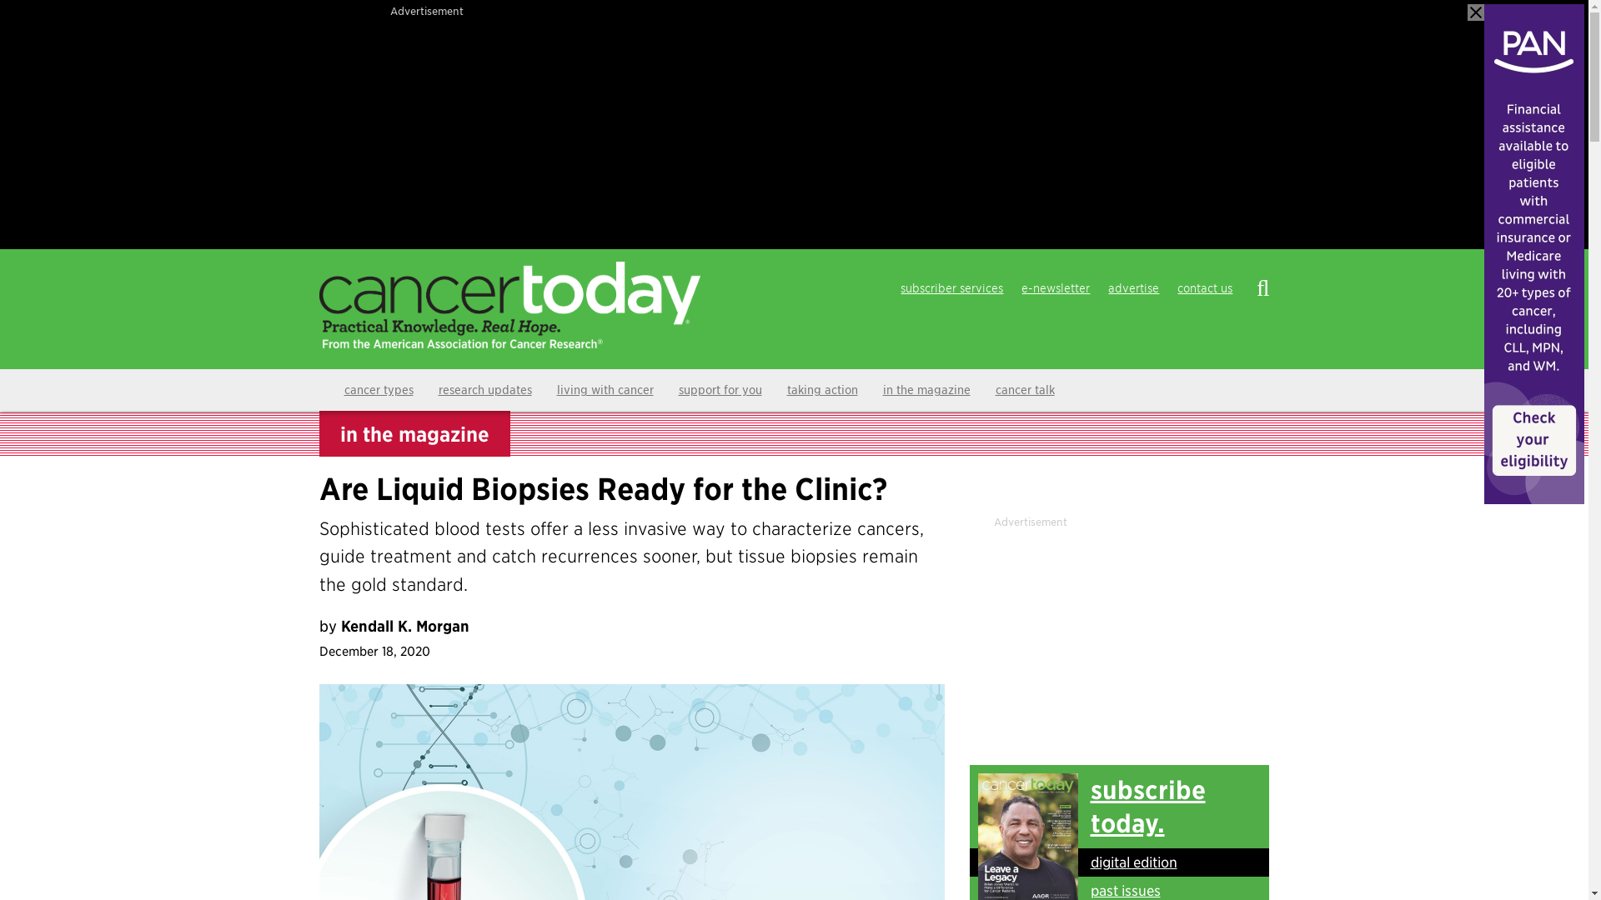  I want to click on subscriber services, so click(951, 289).